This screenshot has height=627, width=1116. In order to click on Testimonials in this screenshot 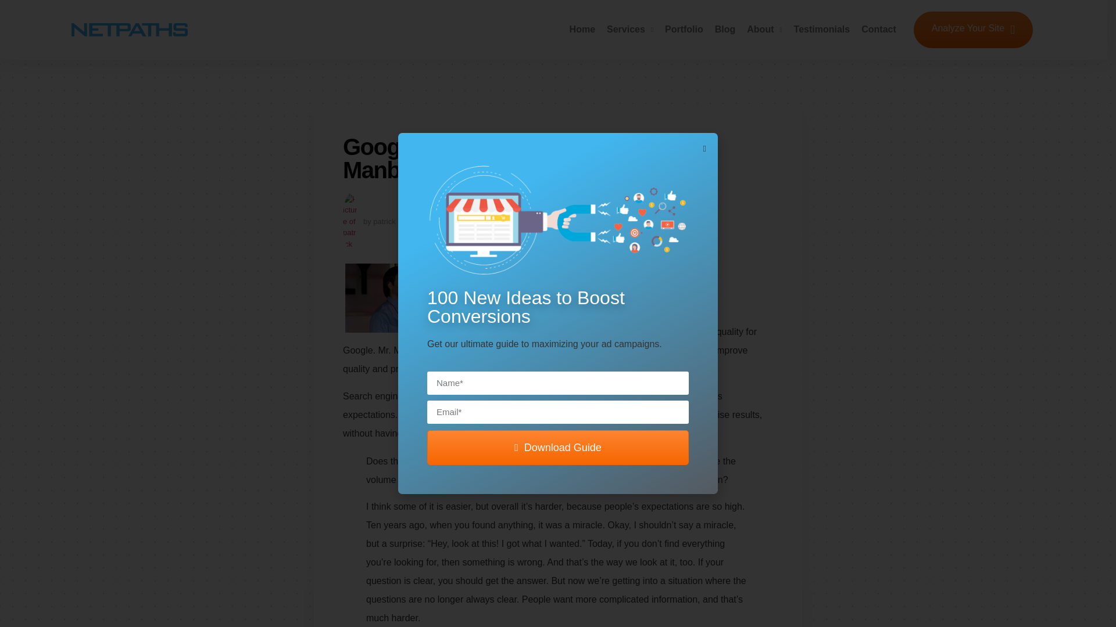, I will do `click(822, 30)`.